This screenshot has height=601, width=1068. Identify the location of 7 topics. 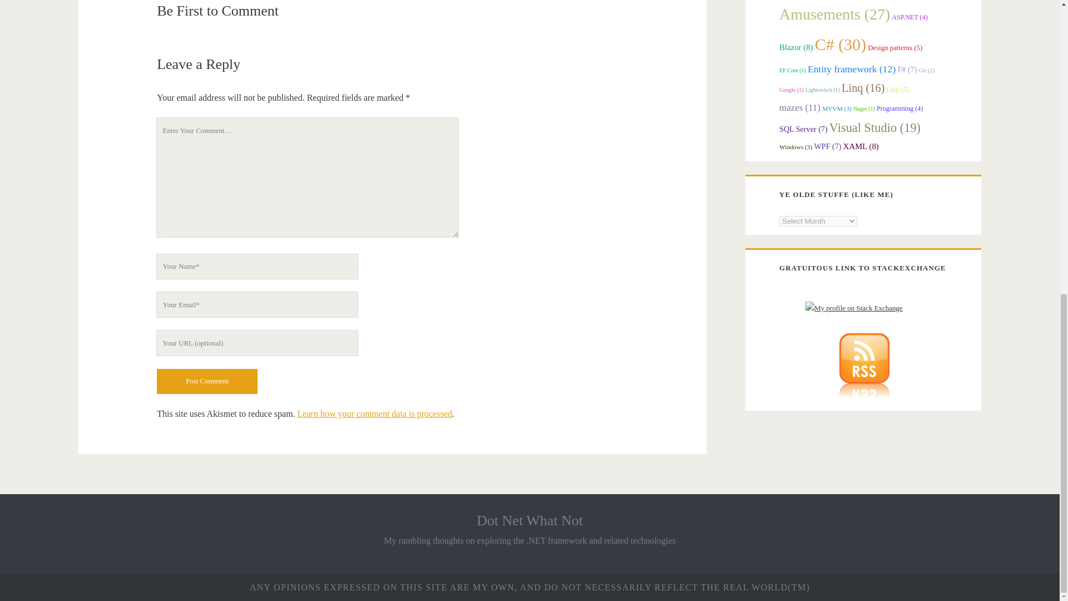
(907, 69).